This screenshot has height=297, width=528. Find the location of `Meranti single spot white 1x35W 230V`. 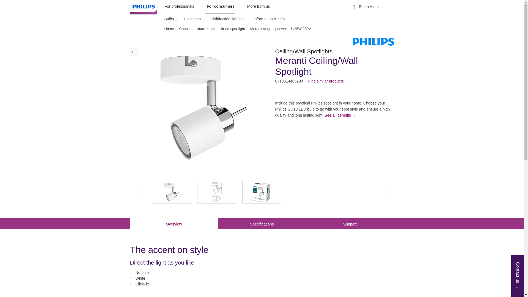

Meranti single spot white 1x35W 230V is located at coordinates (280, 29).